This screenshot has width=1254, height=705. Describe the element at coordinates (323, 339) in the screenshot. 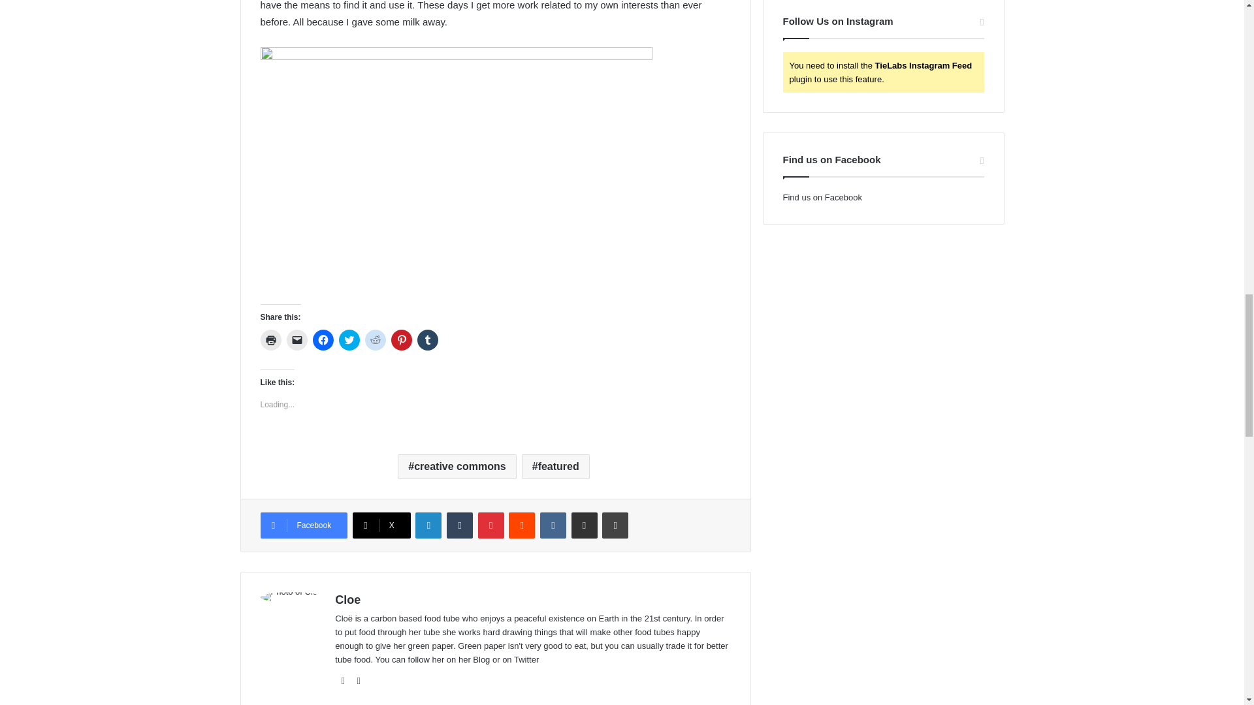

I see `Click to share on Facebook` at that location.